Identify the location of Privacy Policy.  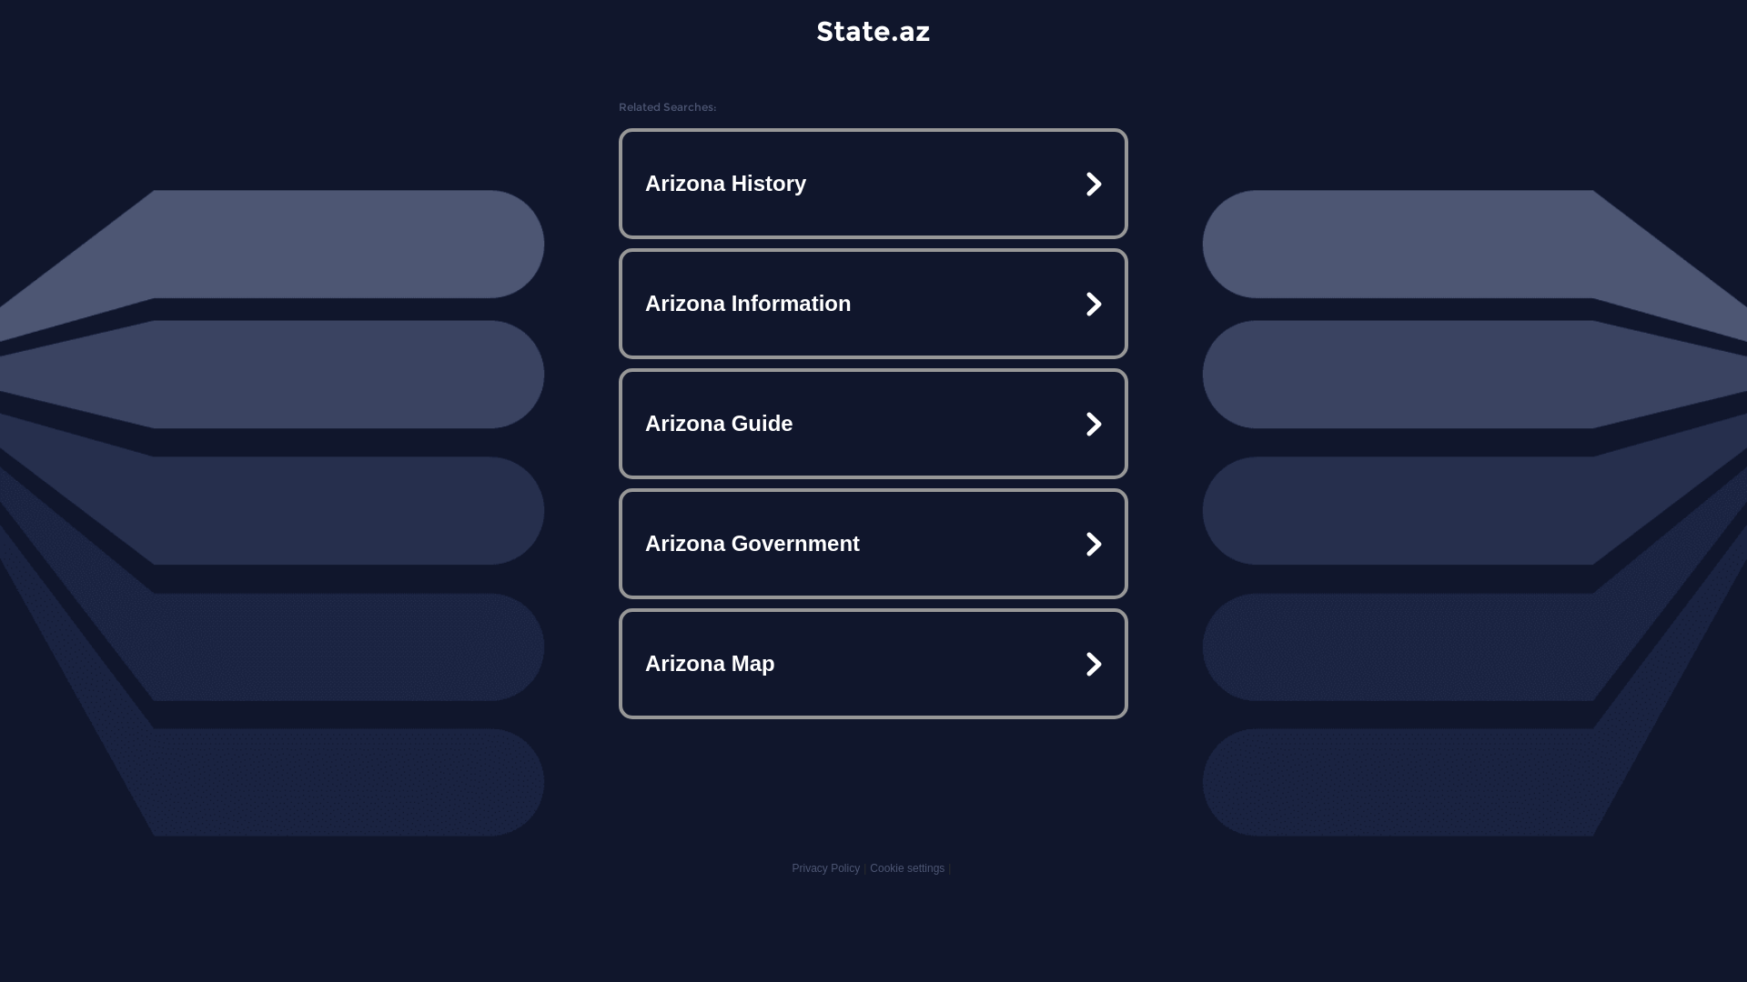
(826, 868).